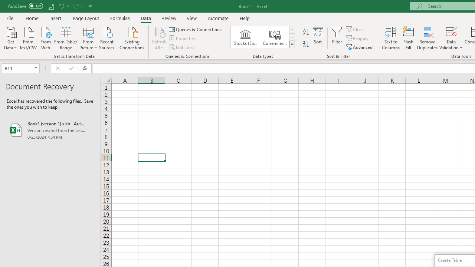 The image size is (475, 267). I want to click on Data Types, so click(292, 44).